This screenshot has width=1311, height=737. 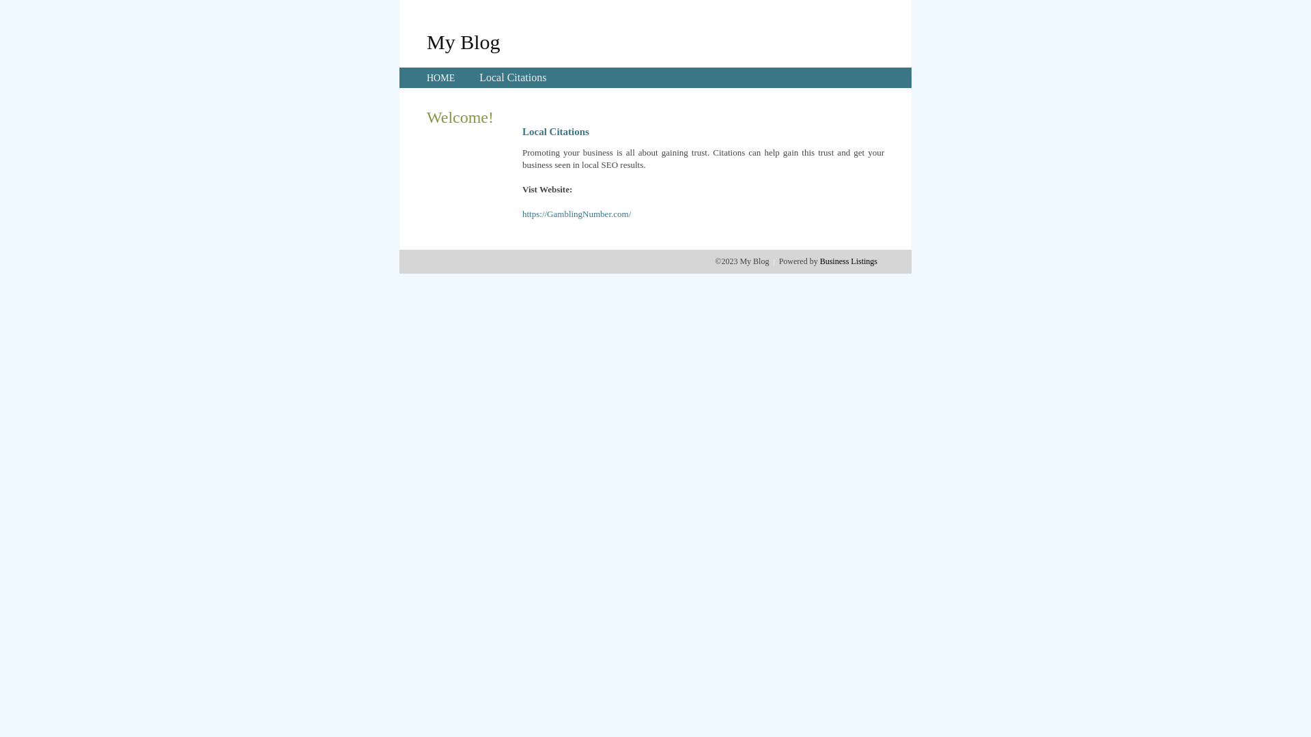 What do you see at coordinates (441, 78) in the screenshot?
I see `HOME` at bounding box center [441, 78].